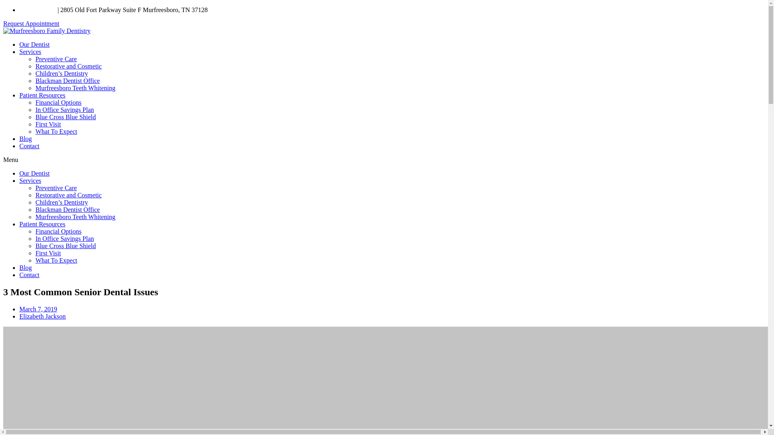  What do you see at coordinates (66, 246) in the screenshot?
I see `Blue Cross Blue Shield` at bounding box center [66, 246].